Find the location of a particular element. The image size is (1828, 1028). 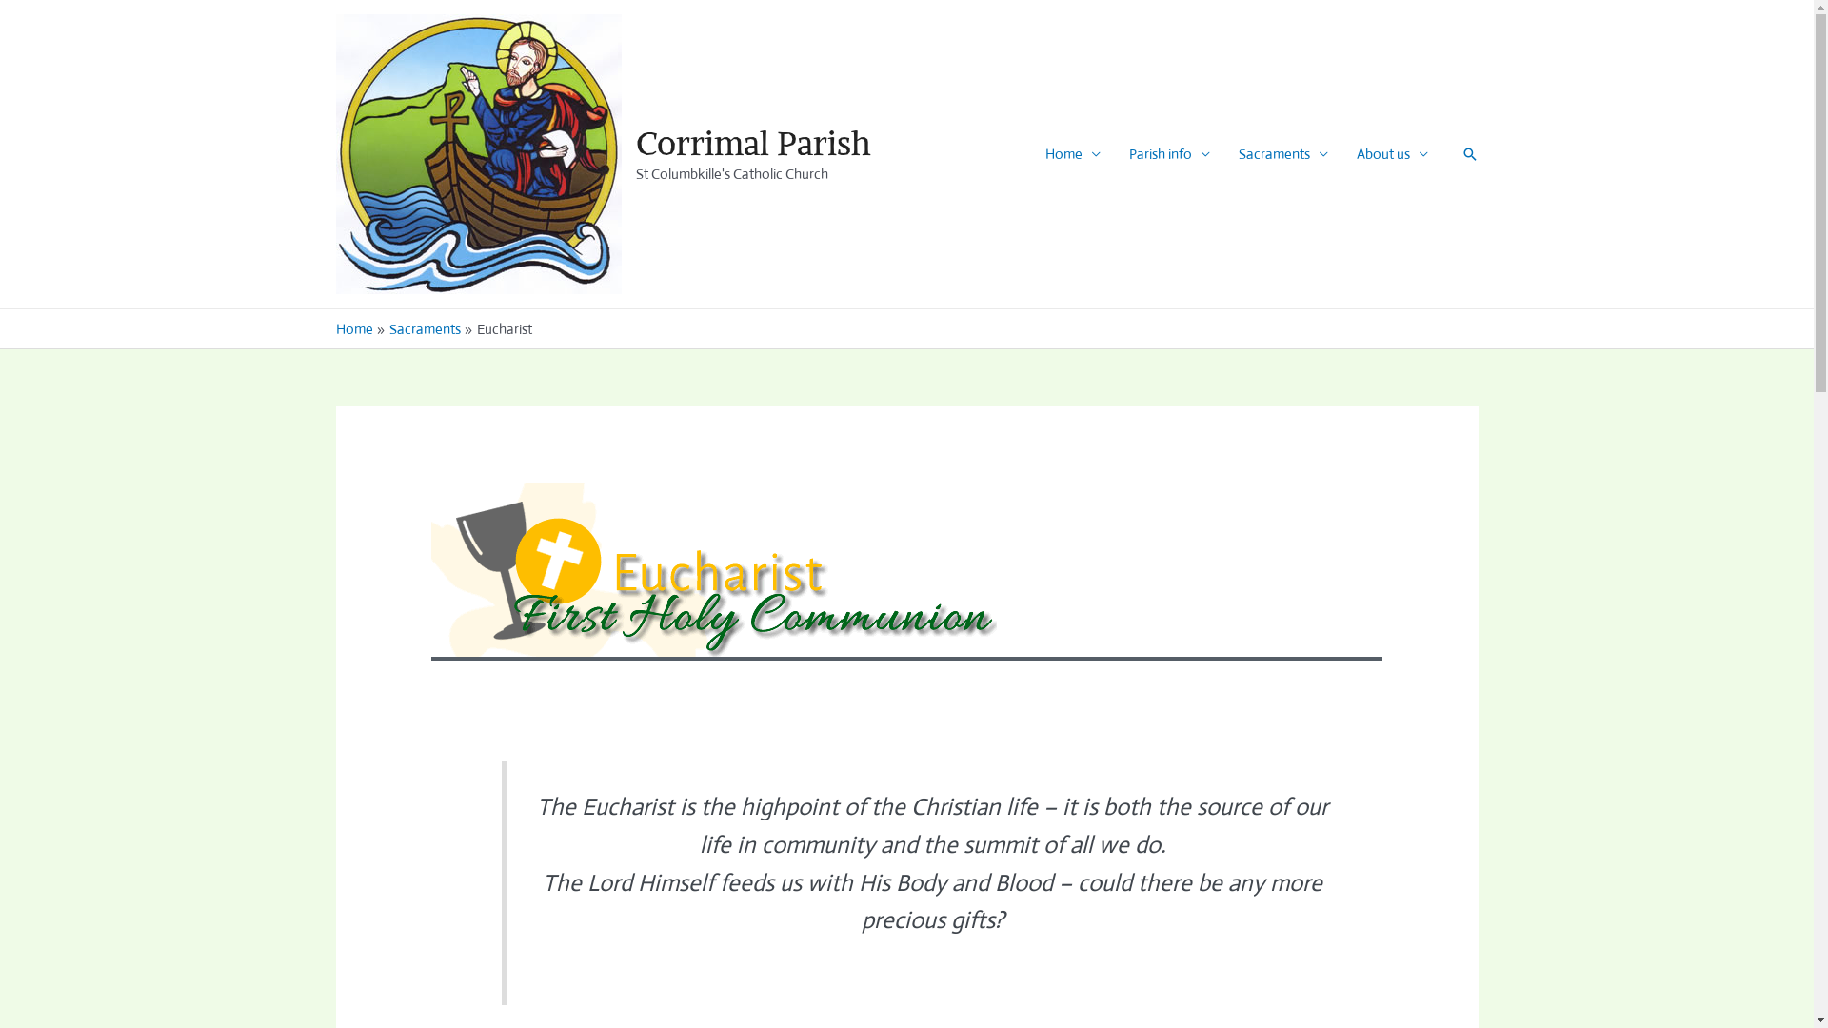

Home is located at coordinates (354, 329).